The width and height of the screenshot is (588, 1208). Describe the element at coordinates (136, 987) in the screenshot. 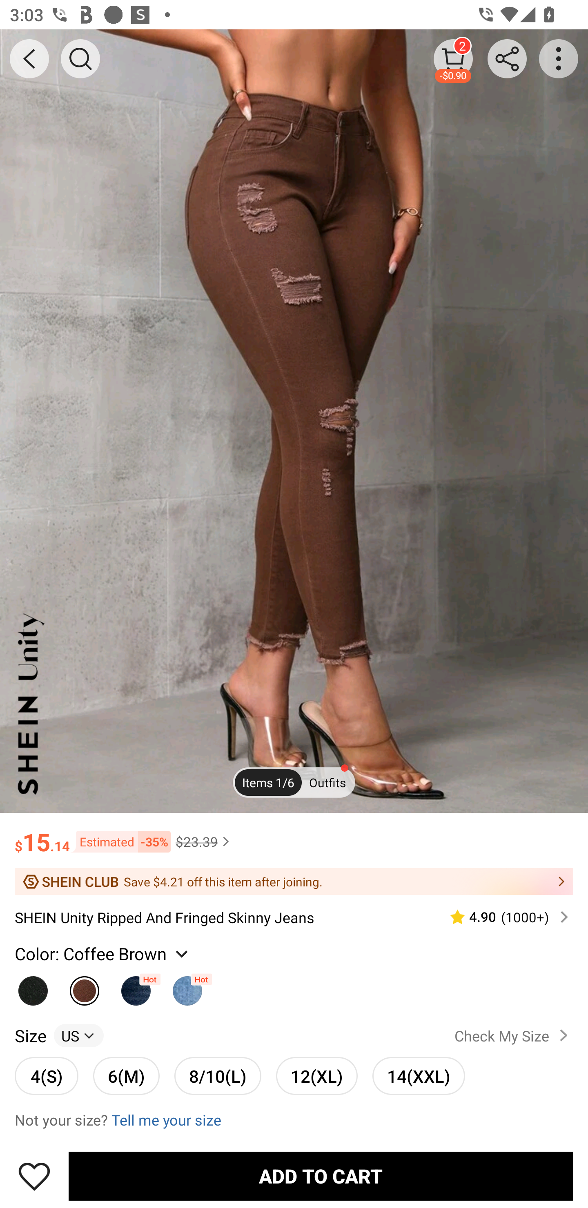

I see `Dark Wash` at that location.